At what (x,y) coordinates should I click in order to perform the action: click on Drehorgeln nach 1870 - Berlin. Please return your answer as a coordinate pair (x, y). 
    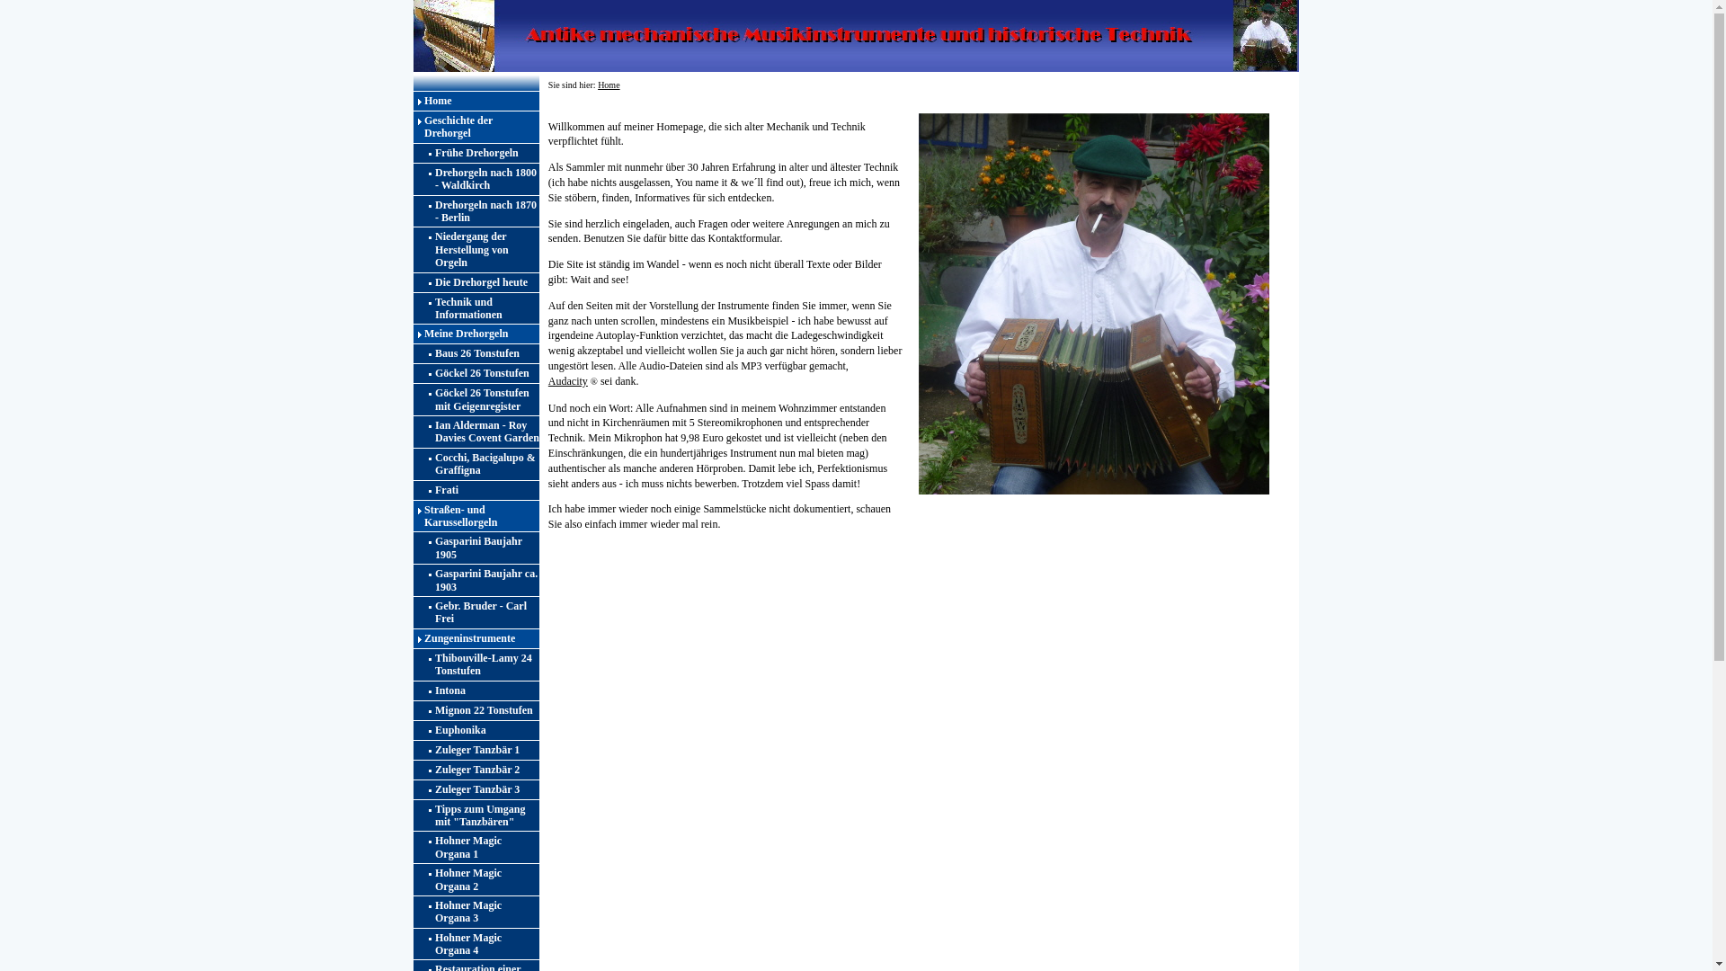
    Looking at the image, I should click on (476, 212).